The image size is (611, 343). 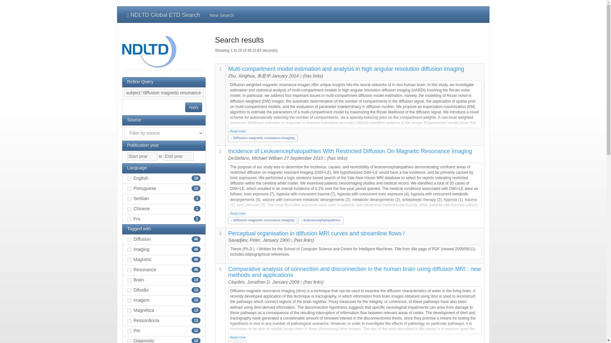 What do you see at coordinates (129, 270) in the screenshot?
I see `resonance` at bounding box center [129, 270].